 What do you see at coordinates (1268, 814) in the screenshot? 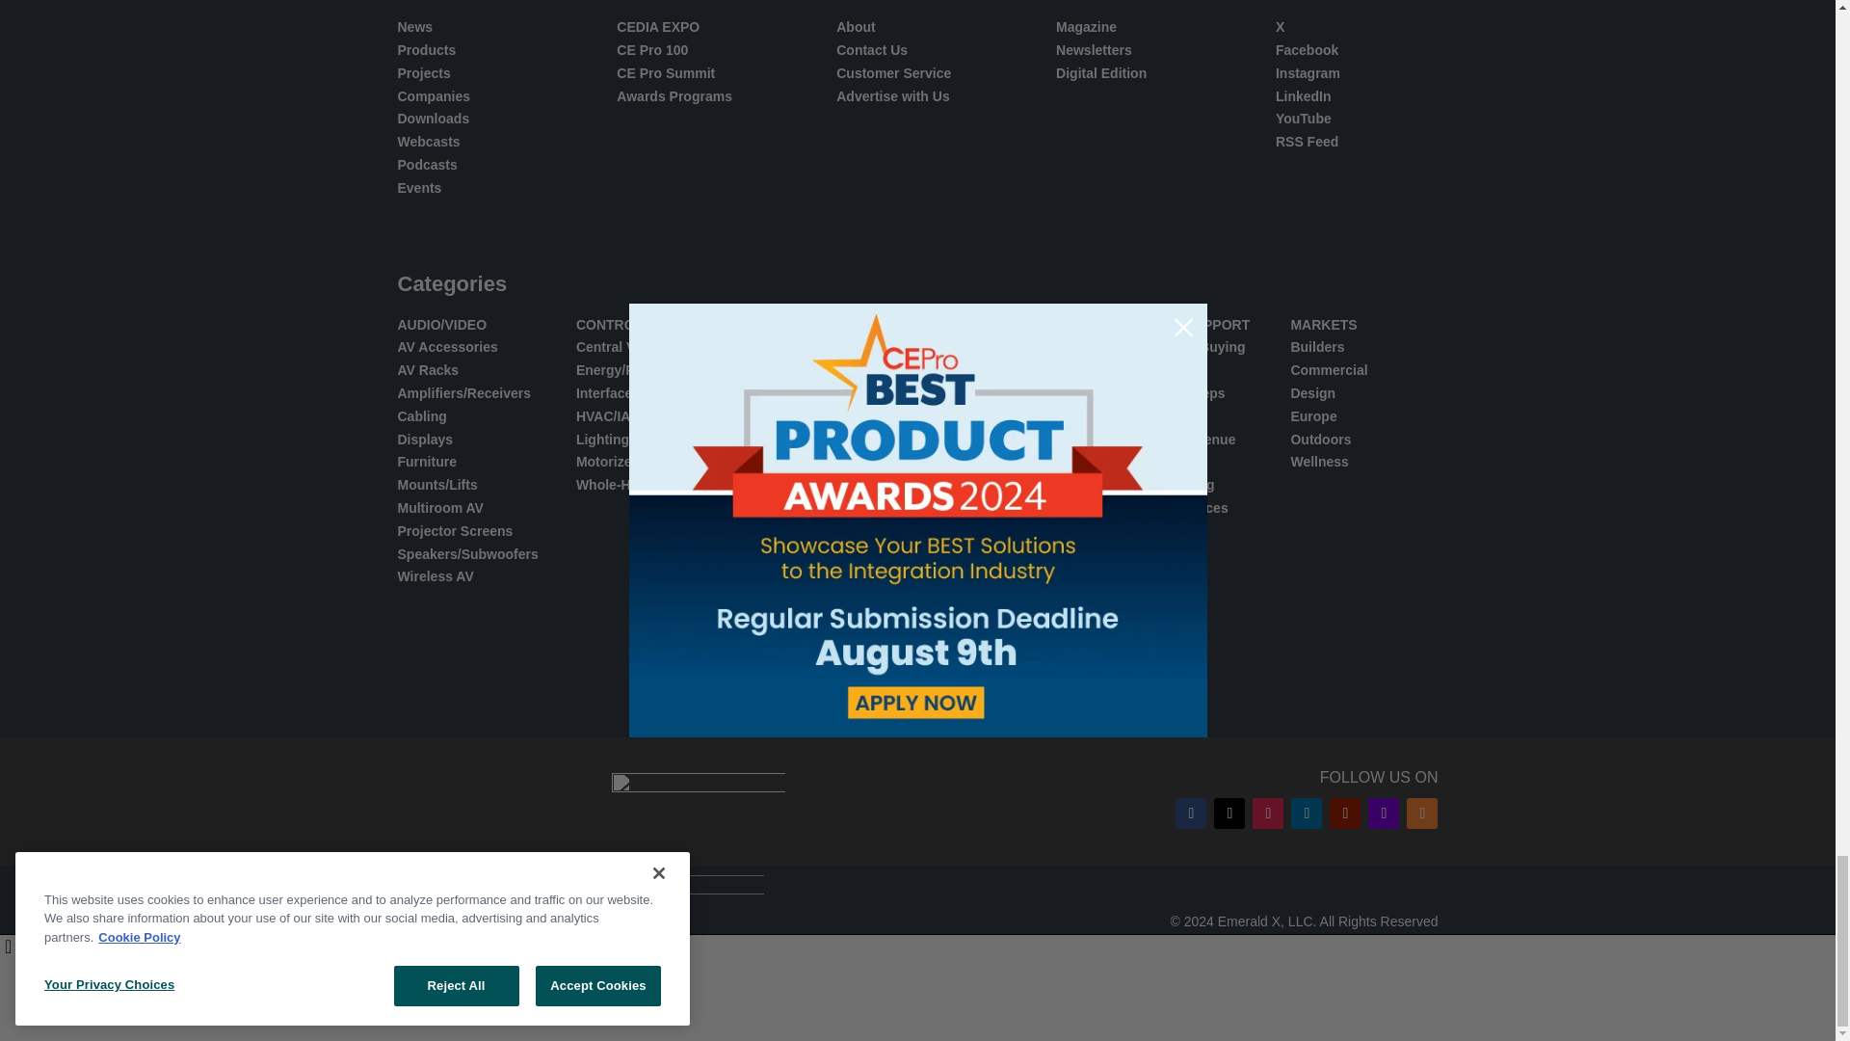
I see `Follow on Instagram` at bounding box center [1268, 814].